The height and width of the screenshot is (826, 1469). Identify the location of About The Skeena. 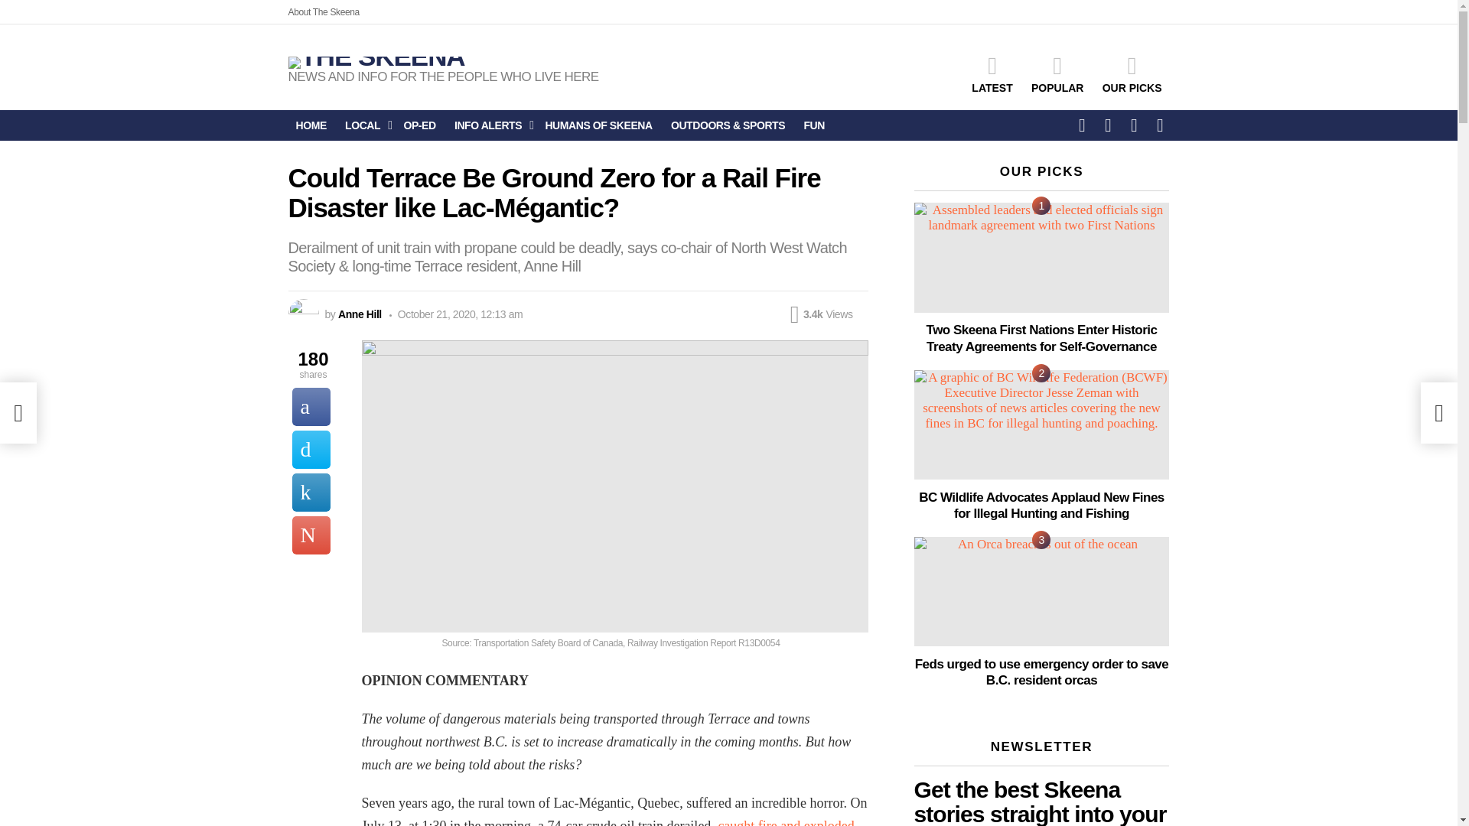
(323, 12).